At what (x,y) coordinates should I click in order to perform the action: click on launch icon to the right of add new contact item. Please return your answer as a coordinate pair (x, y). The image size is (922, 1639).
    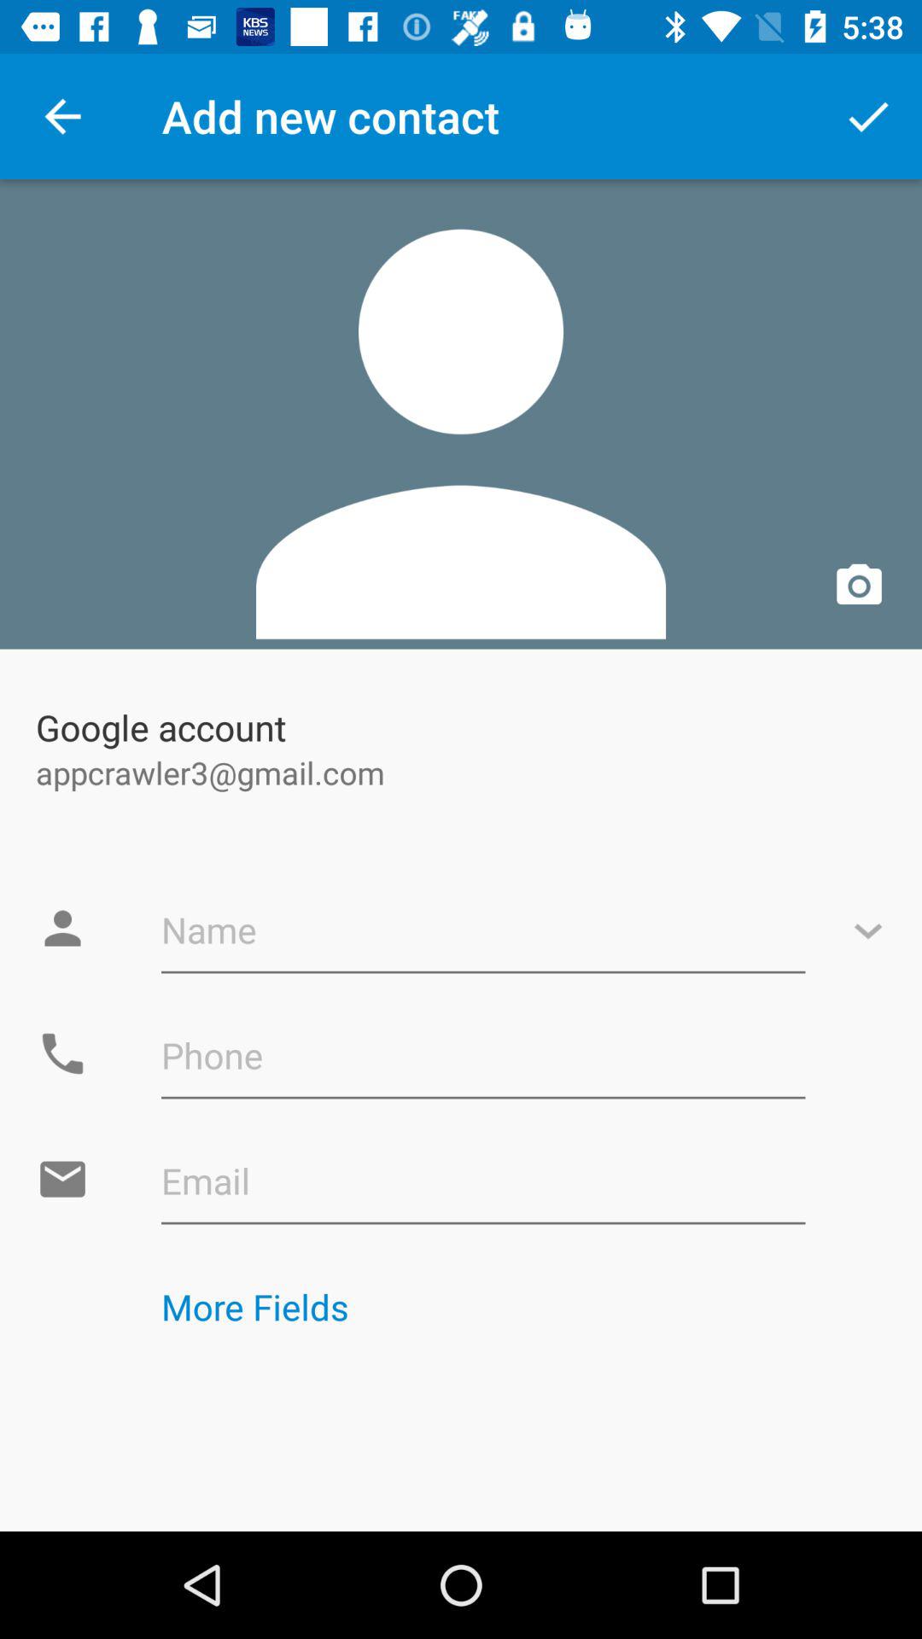
    Looking at the image, I should click on (867, 116).